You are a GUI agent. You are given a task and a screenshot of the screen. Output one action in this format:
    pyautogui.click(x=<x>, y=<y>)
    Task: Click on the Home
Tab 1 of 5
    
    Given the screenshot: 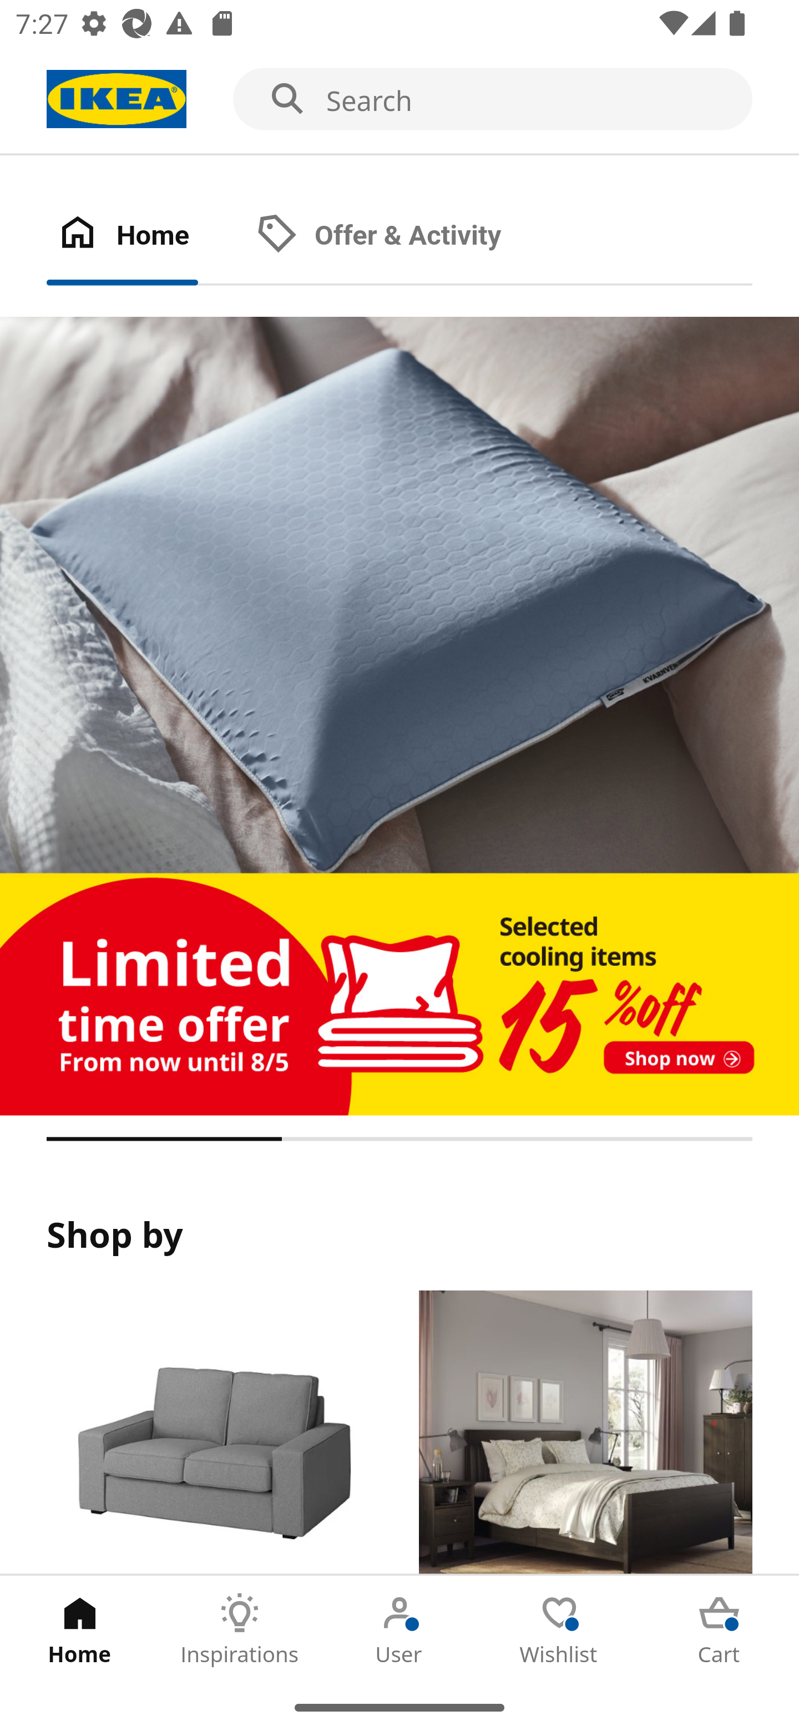 What is the action you would take?
    pyautogui.click(x=80, y=1629)
    